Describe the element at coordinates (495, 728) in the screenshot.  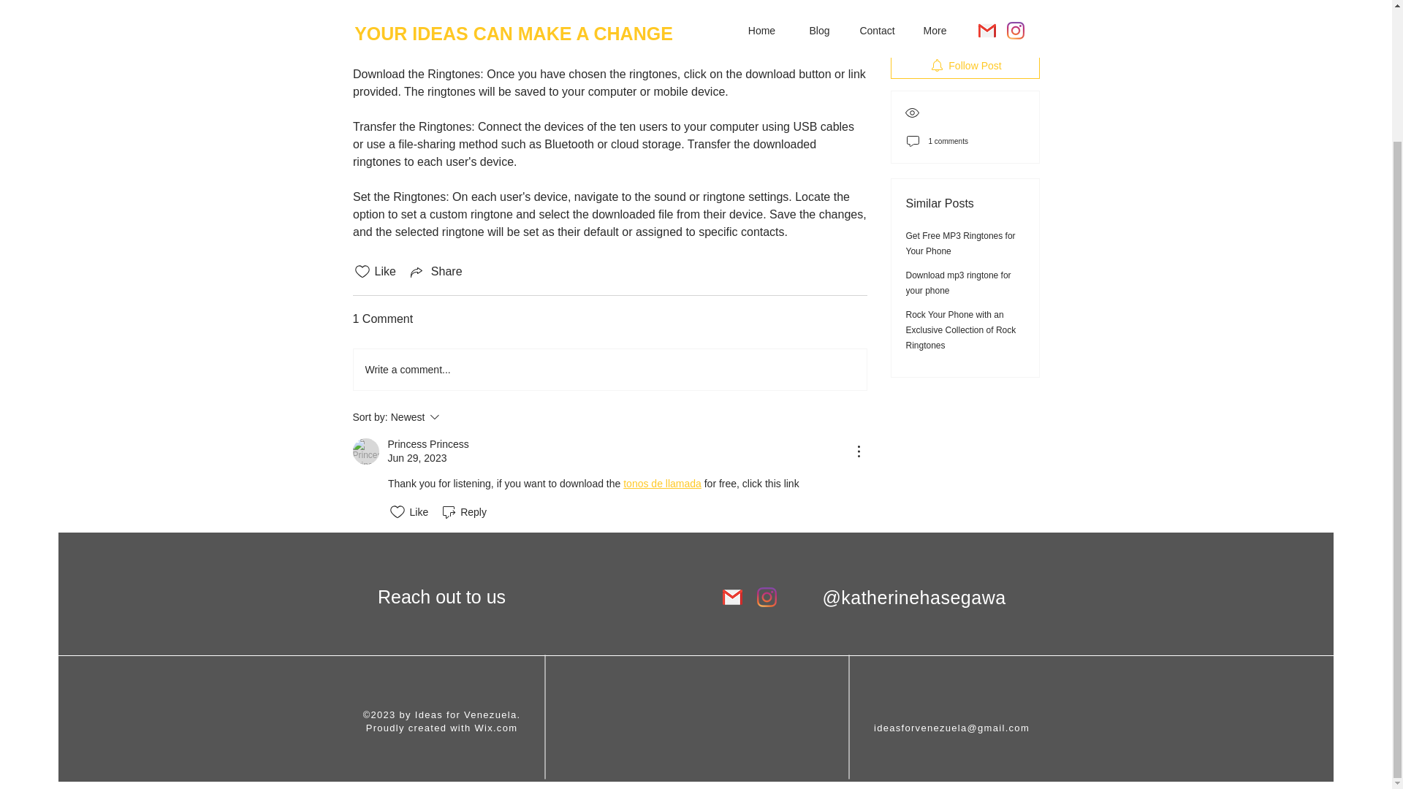
I see `Write a comment...` at that location.